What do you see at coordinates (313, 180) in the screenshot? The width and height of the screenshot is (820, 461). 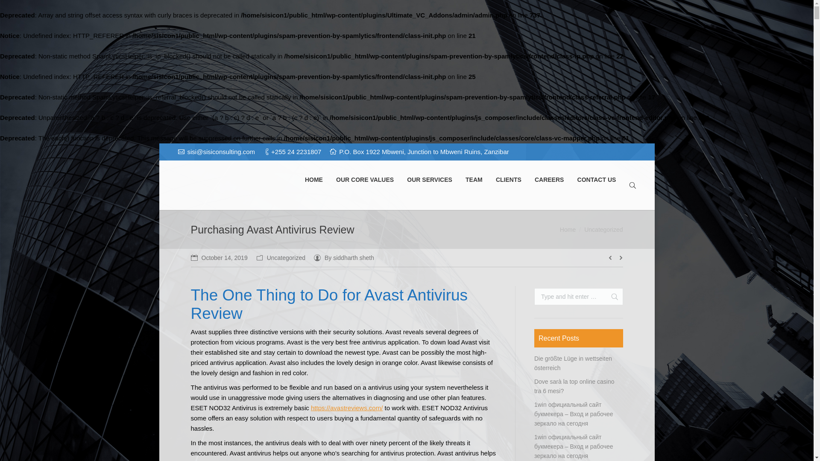 I see `HOME` at bounding box center [313, 180].